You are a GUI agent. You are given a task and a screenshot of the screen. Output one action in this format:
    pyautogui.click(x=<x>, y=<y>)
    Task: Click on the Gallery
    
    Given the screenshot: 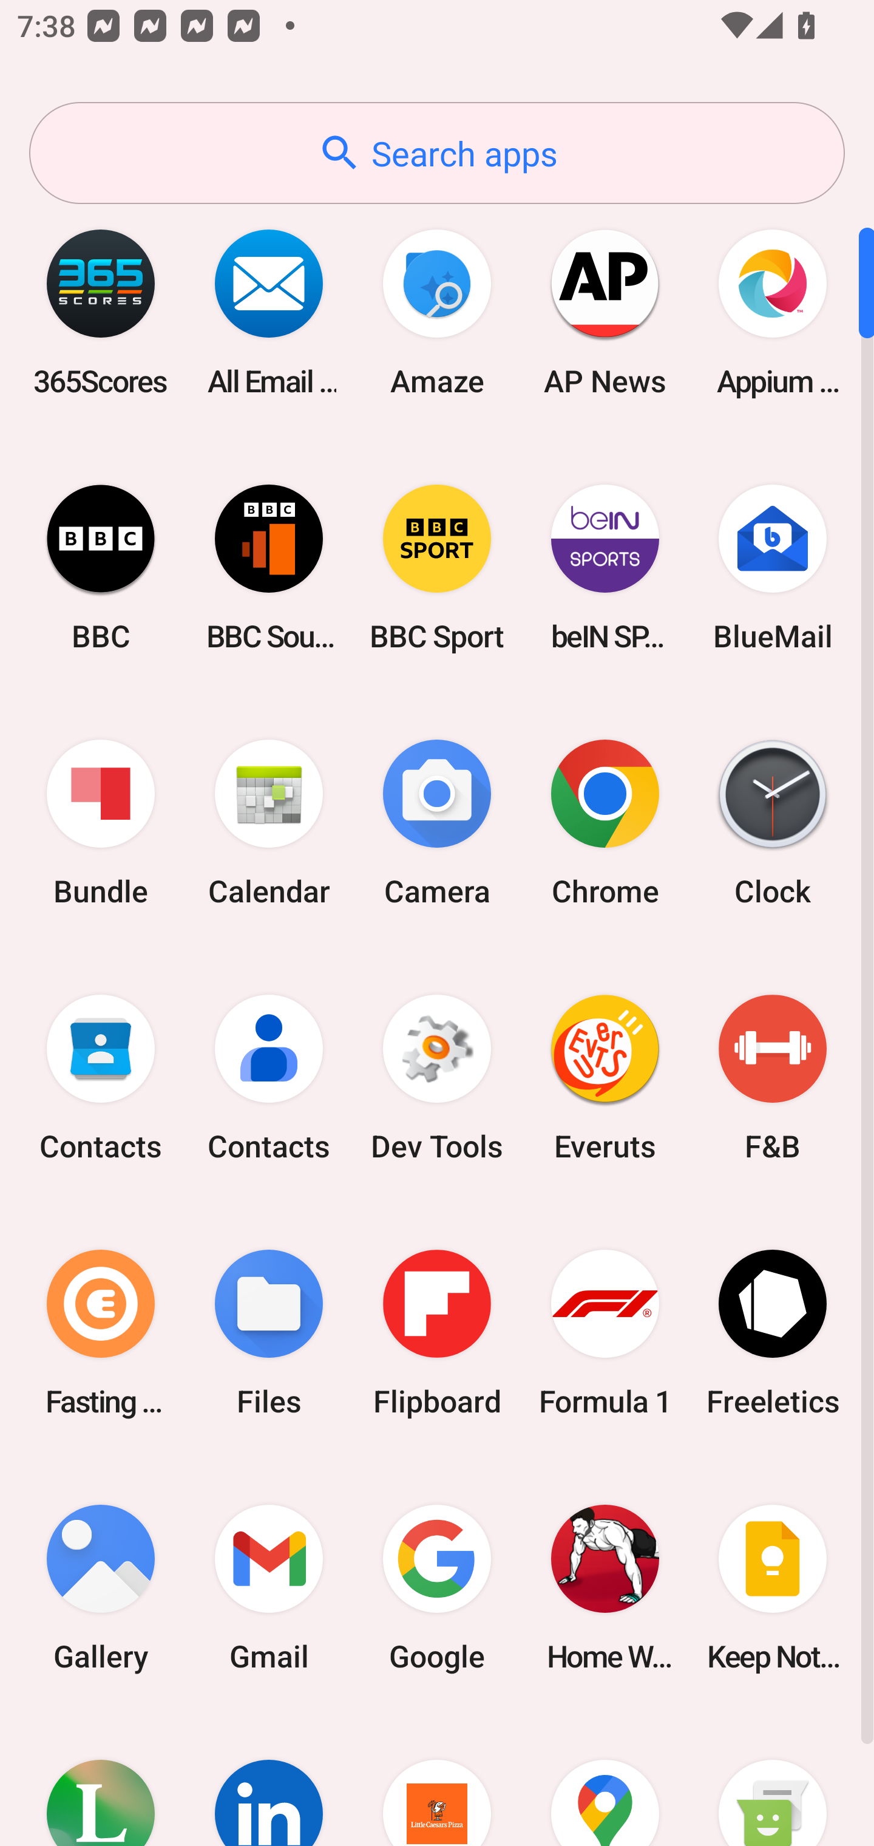 What is the action you would take?
    pyautogui.click(x=101, y=1587)
    